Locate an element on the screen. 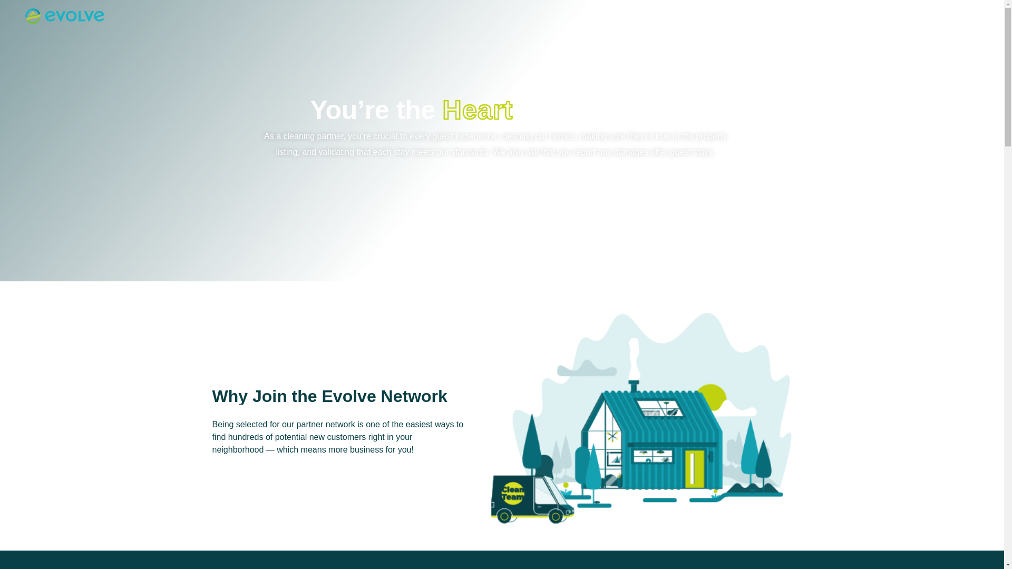  Favorites is located at coordinates (919, 17).